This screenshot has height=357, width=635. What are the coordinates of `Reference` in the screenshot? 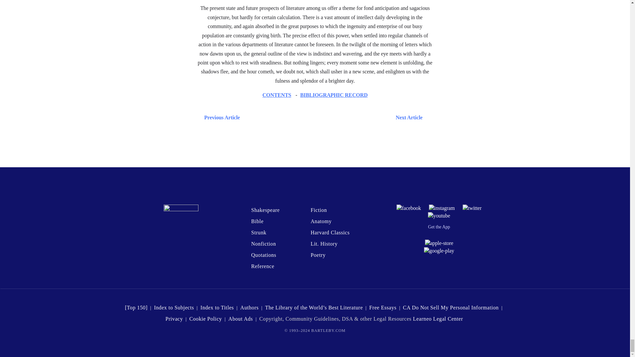 It's located at (263, 266).